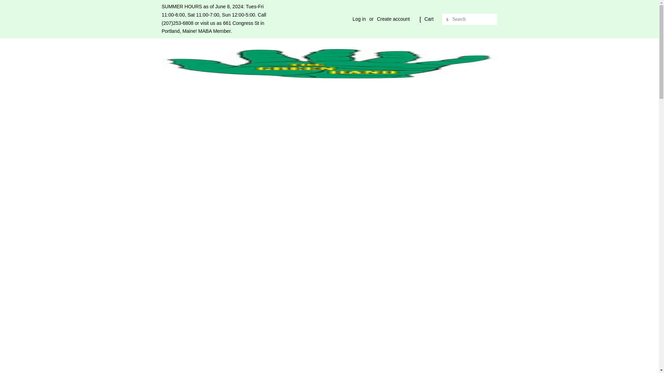  I want to click on Create account, so click(393, 19).